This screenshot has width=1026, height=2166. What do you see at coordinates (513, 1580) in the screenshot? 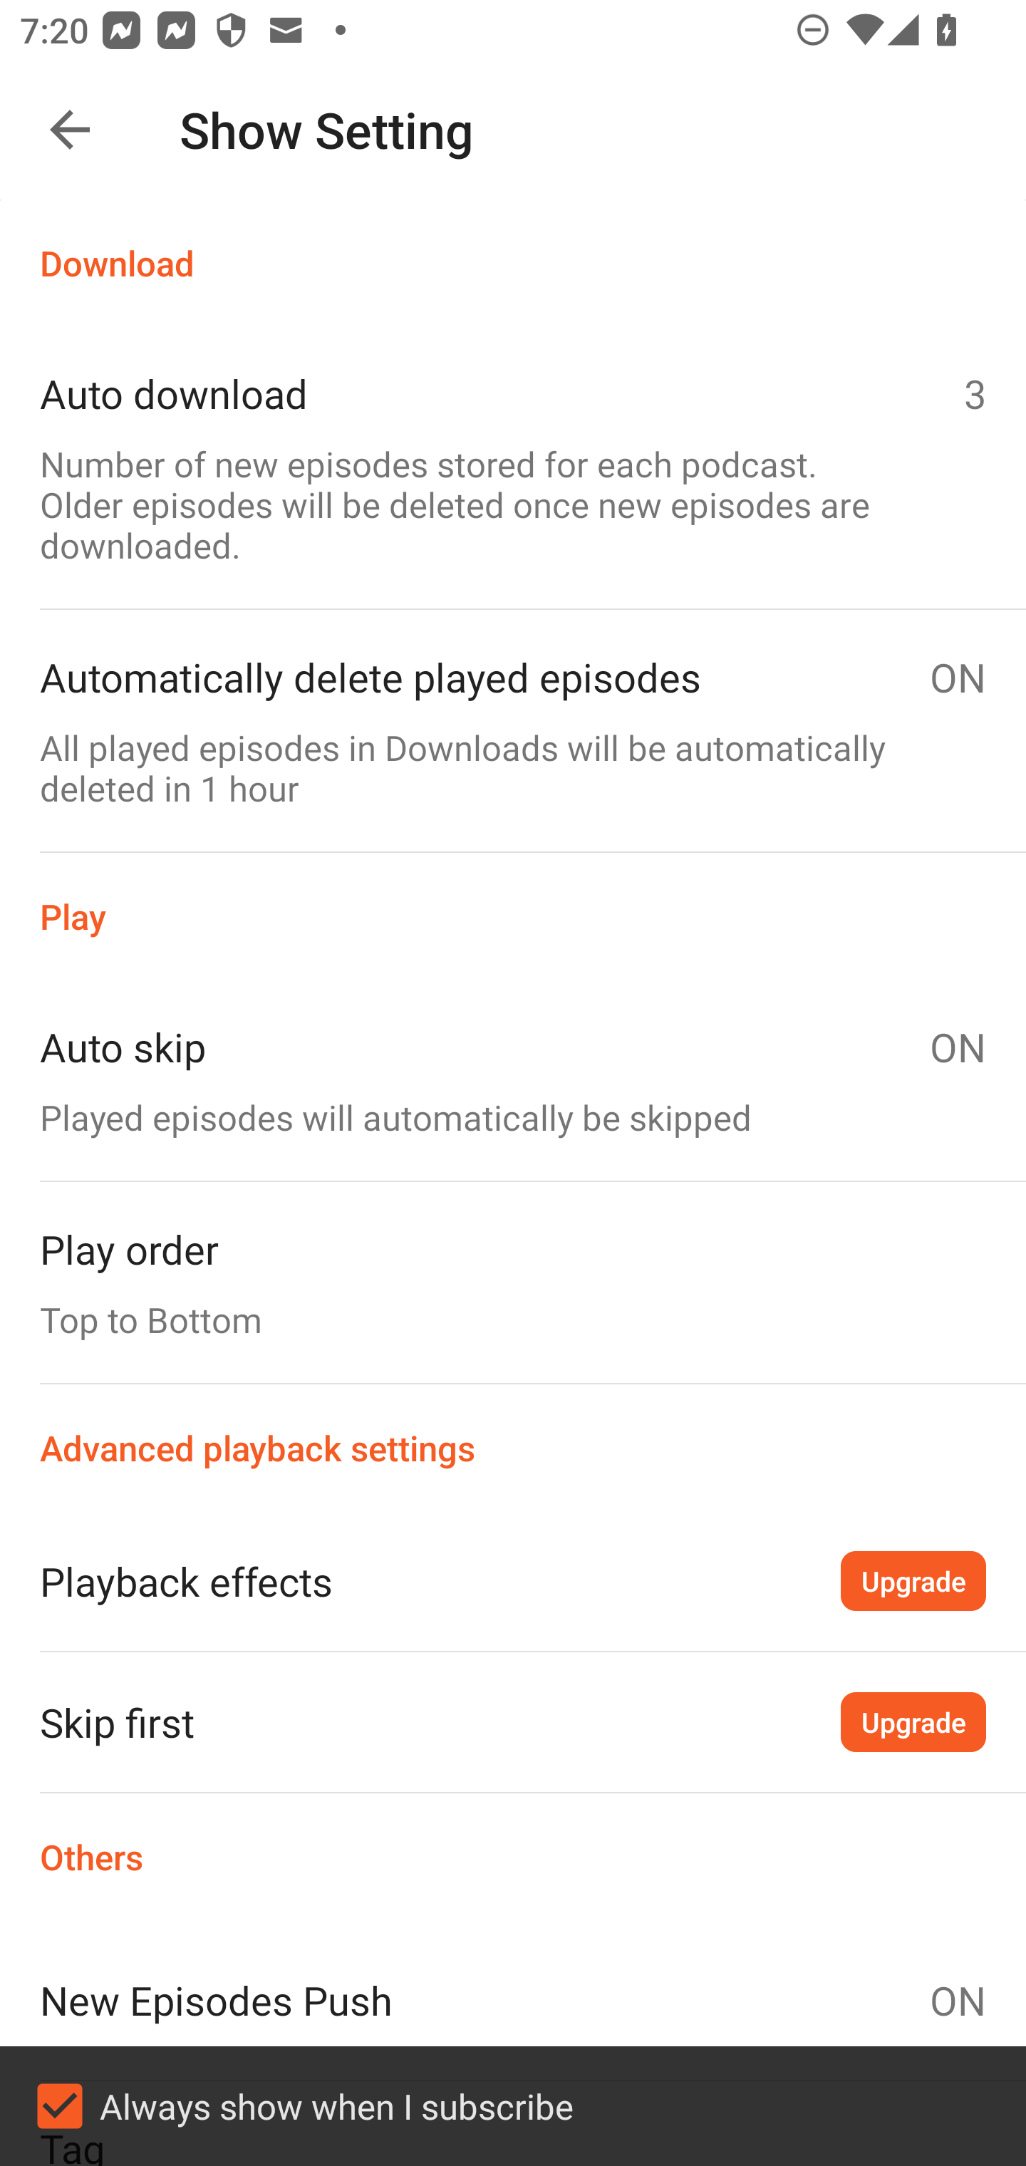
I see `Playback effects Upgrade` at bounding box center [513, 1580].